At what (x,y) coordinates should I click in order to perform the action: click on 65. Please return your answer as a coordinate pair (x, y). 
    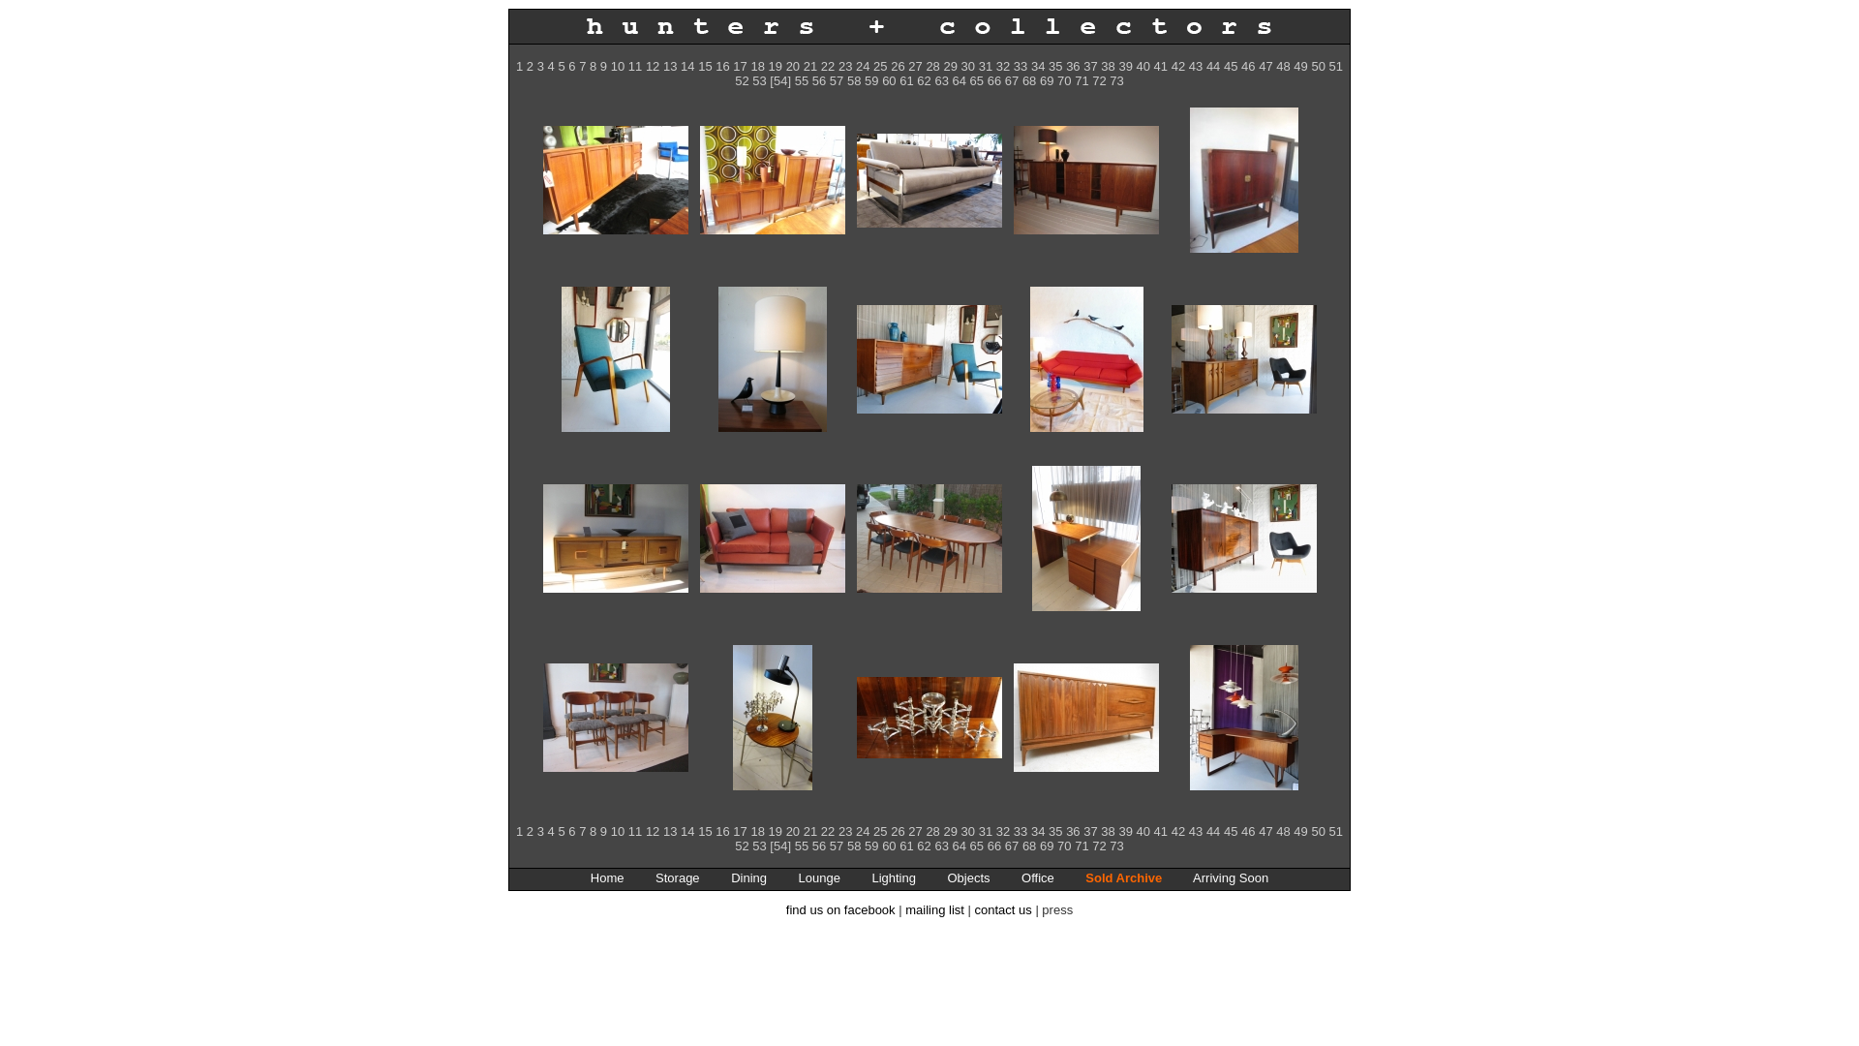
    Looking at the image, I should click on (977, 846).